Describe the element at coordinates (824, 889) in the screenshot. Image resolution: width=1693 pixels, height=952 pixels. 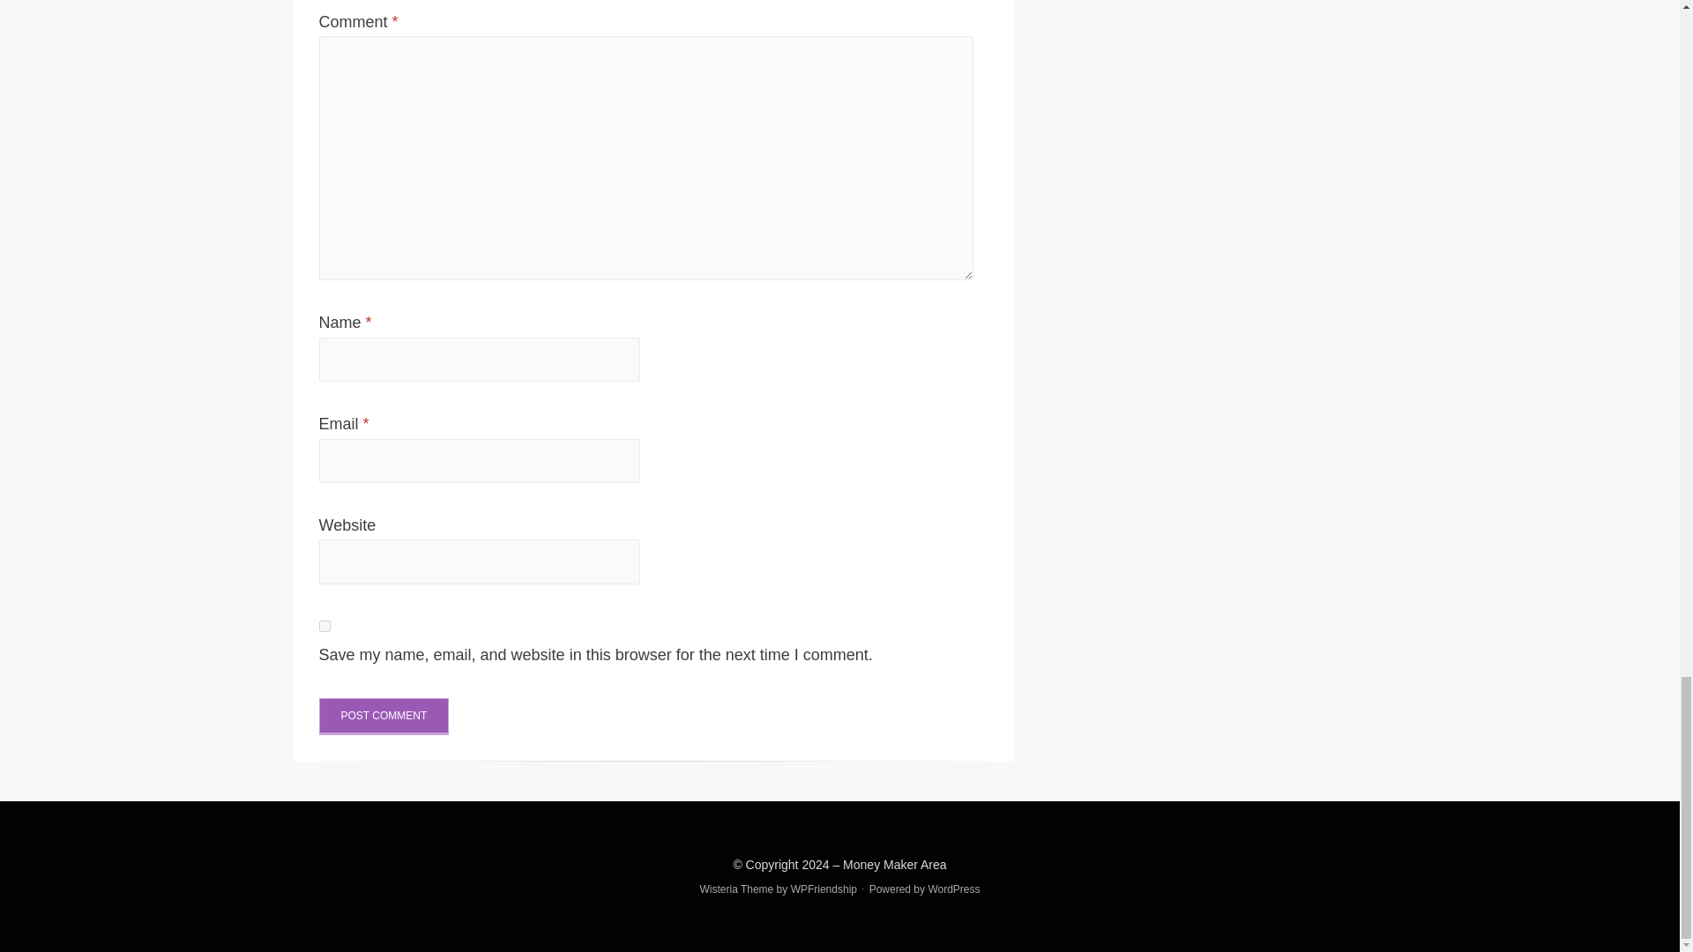
I see `WPFriendship` at that location.